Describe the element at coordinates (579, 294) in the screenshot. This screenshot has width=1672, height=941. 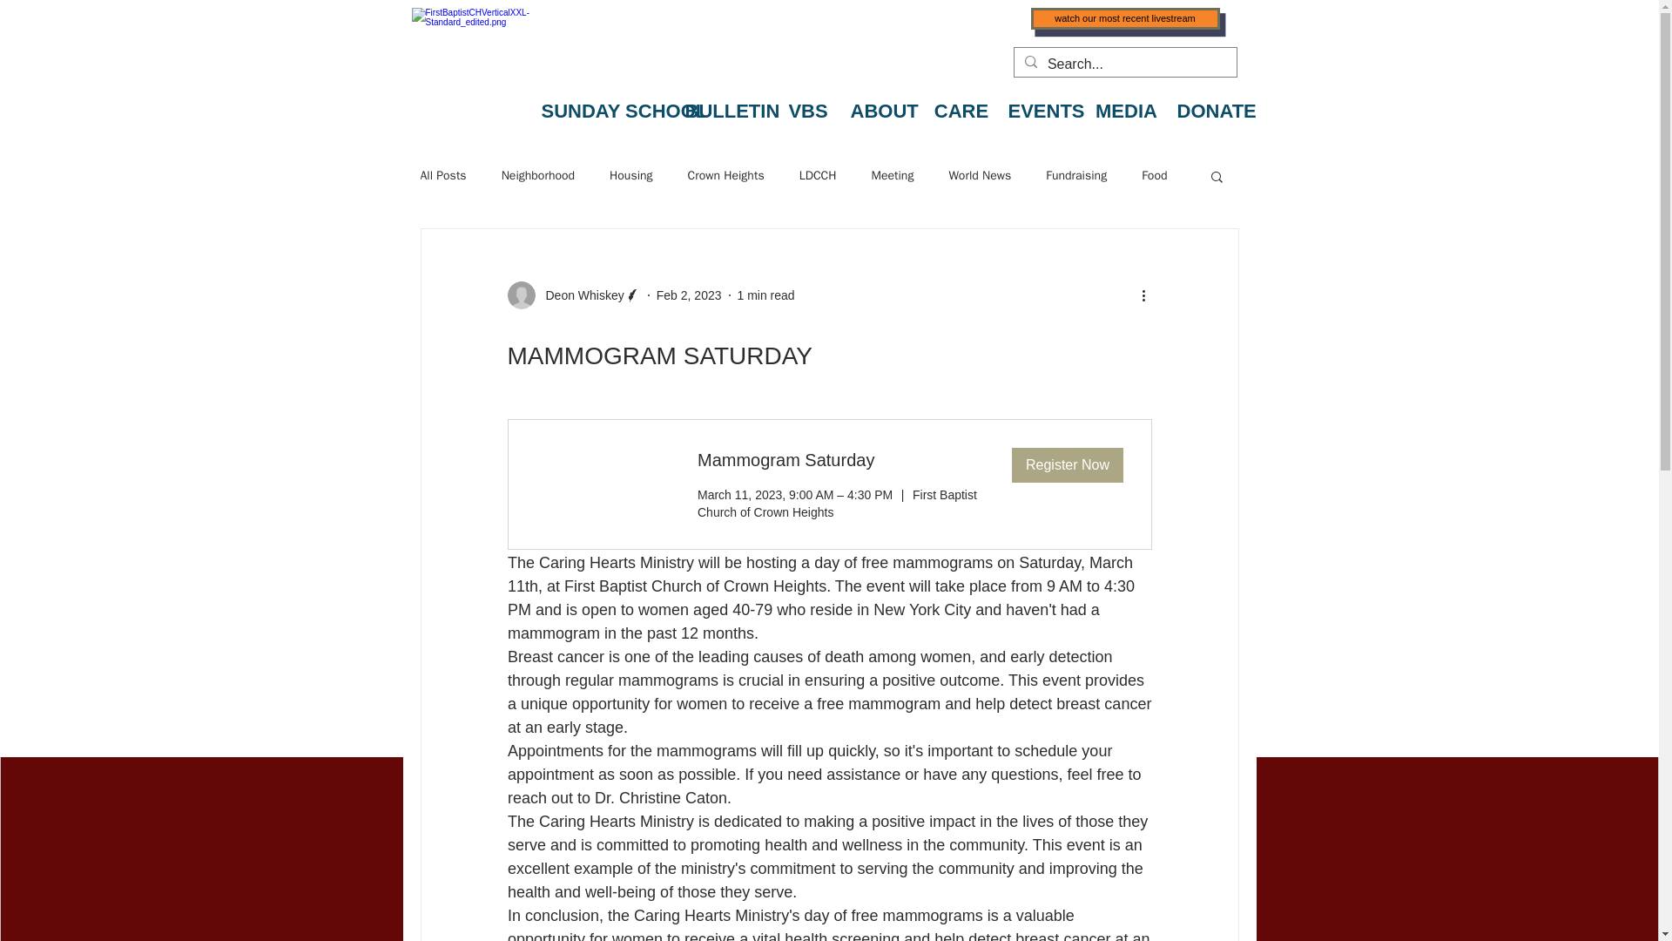
I see `Deon Whiskey` at that location.